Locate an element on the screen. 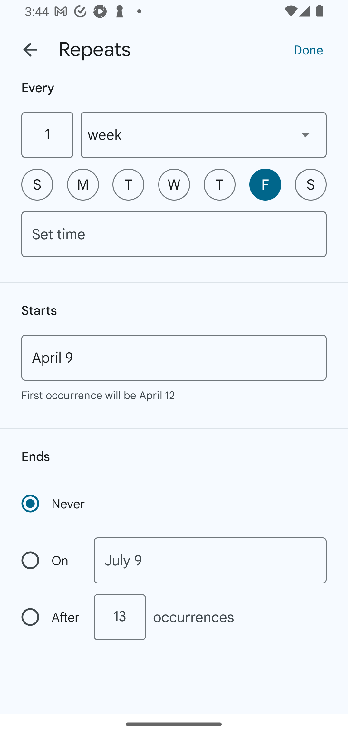  July 9 is located at coordinates (210, 560).